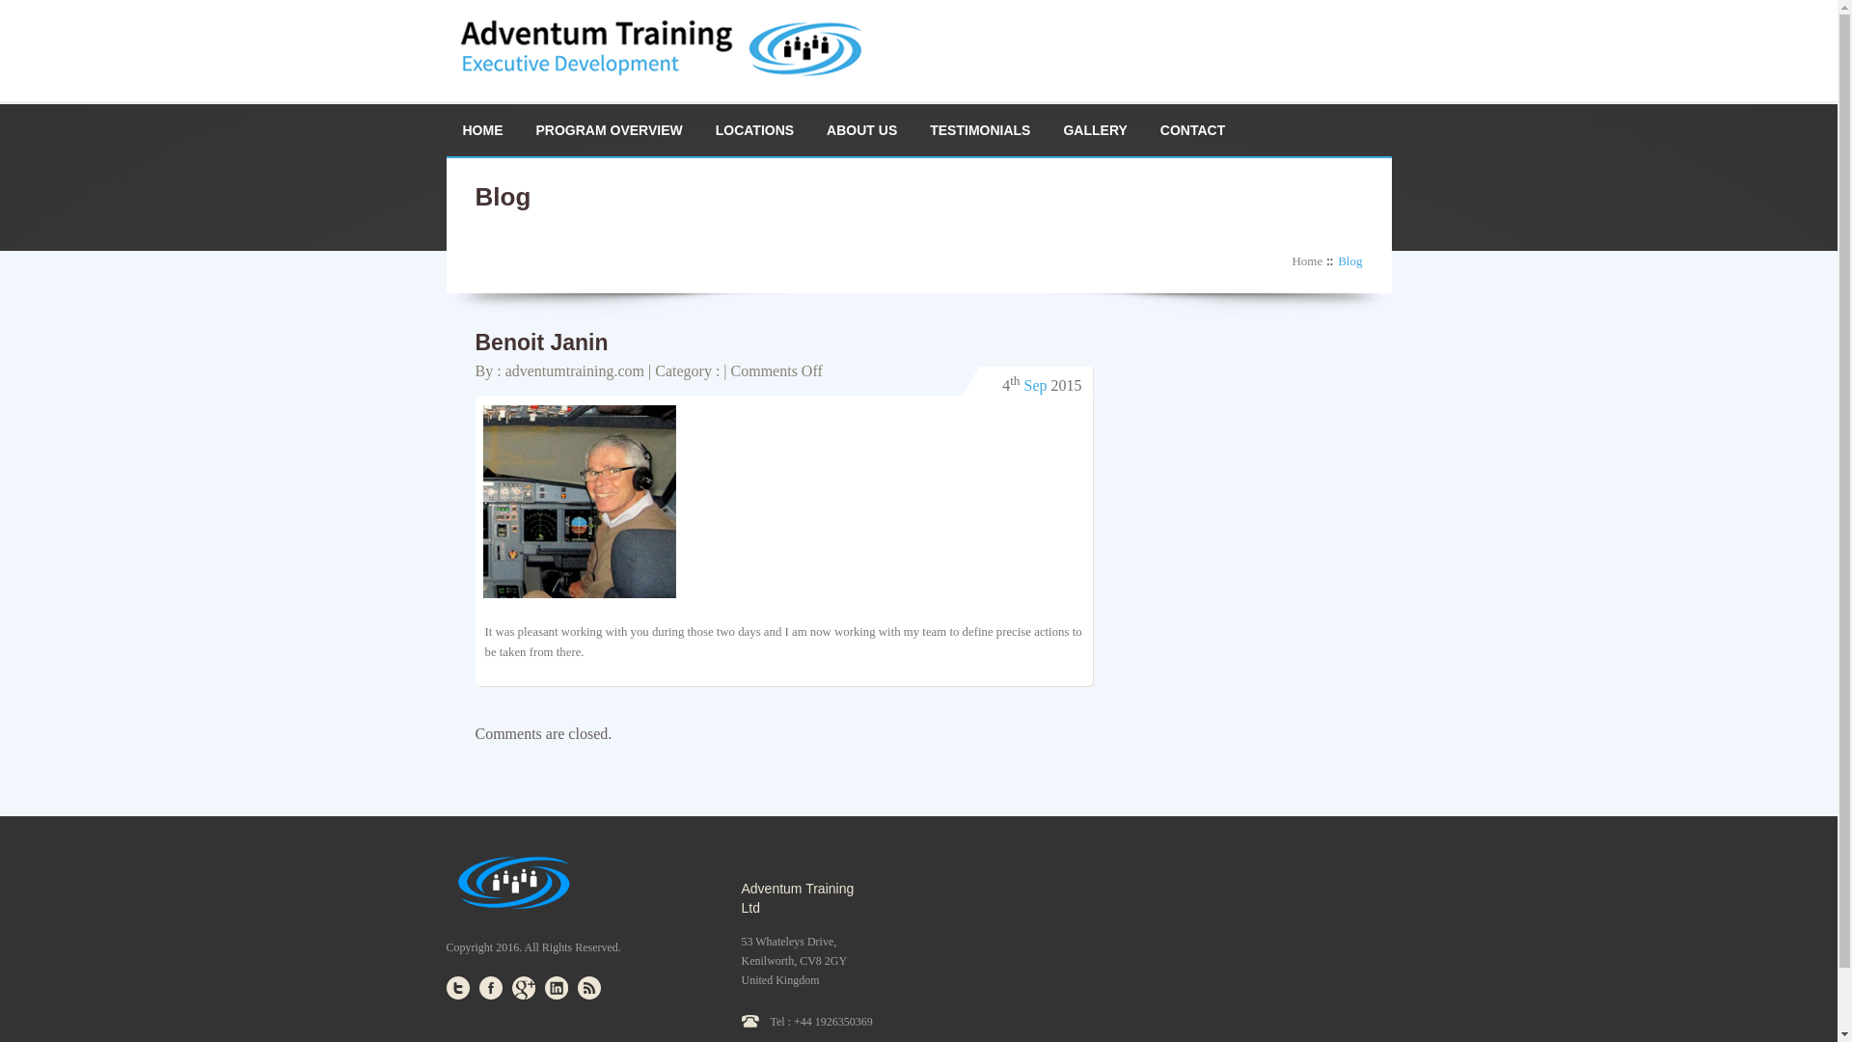 This screenshot has width=1852, height=1042. Describe the element at coordinates (540, 343) in the screenshot. I see `Benoit Janin` at that location.